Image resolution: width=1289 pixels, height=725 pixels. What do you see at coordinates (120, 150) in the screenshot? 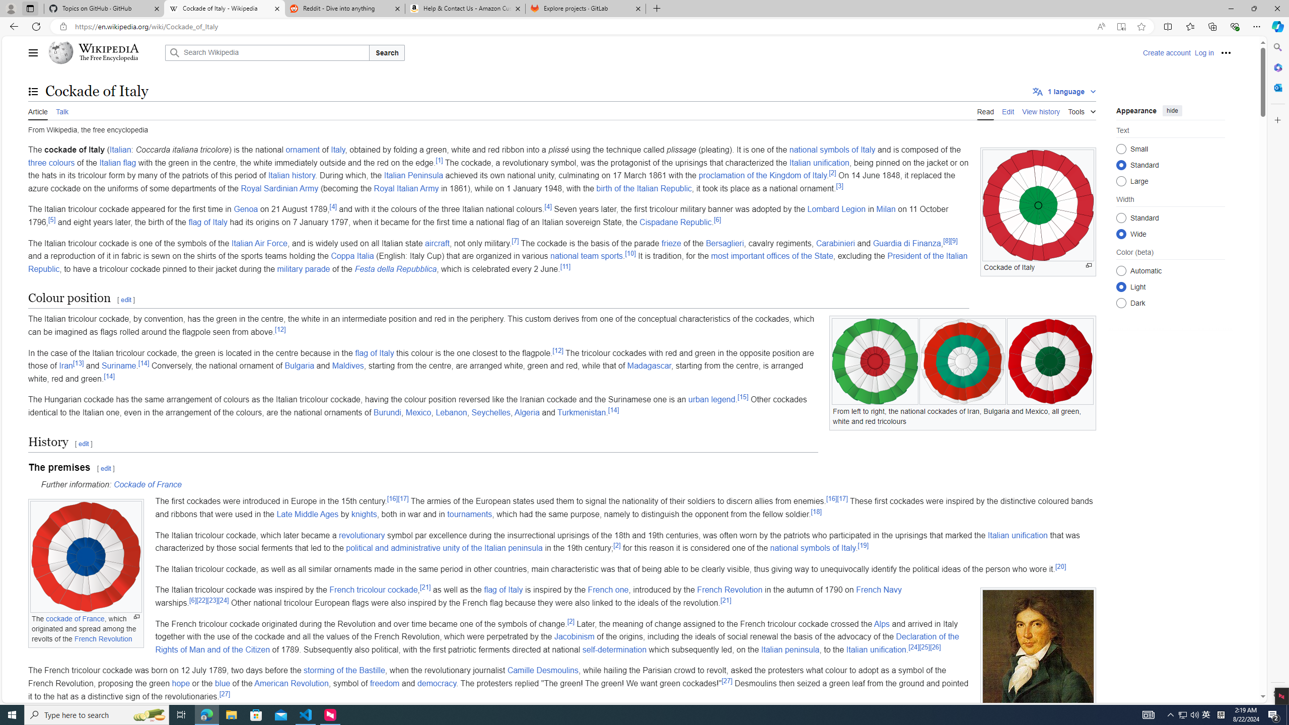
I see `Italian` at bounding box center [120, 150].